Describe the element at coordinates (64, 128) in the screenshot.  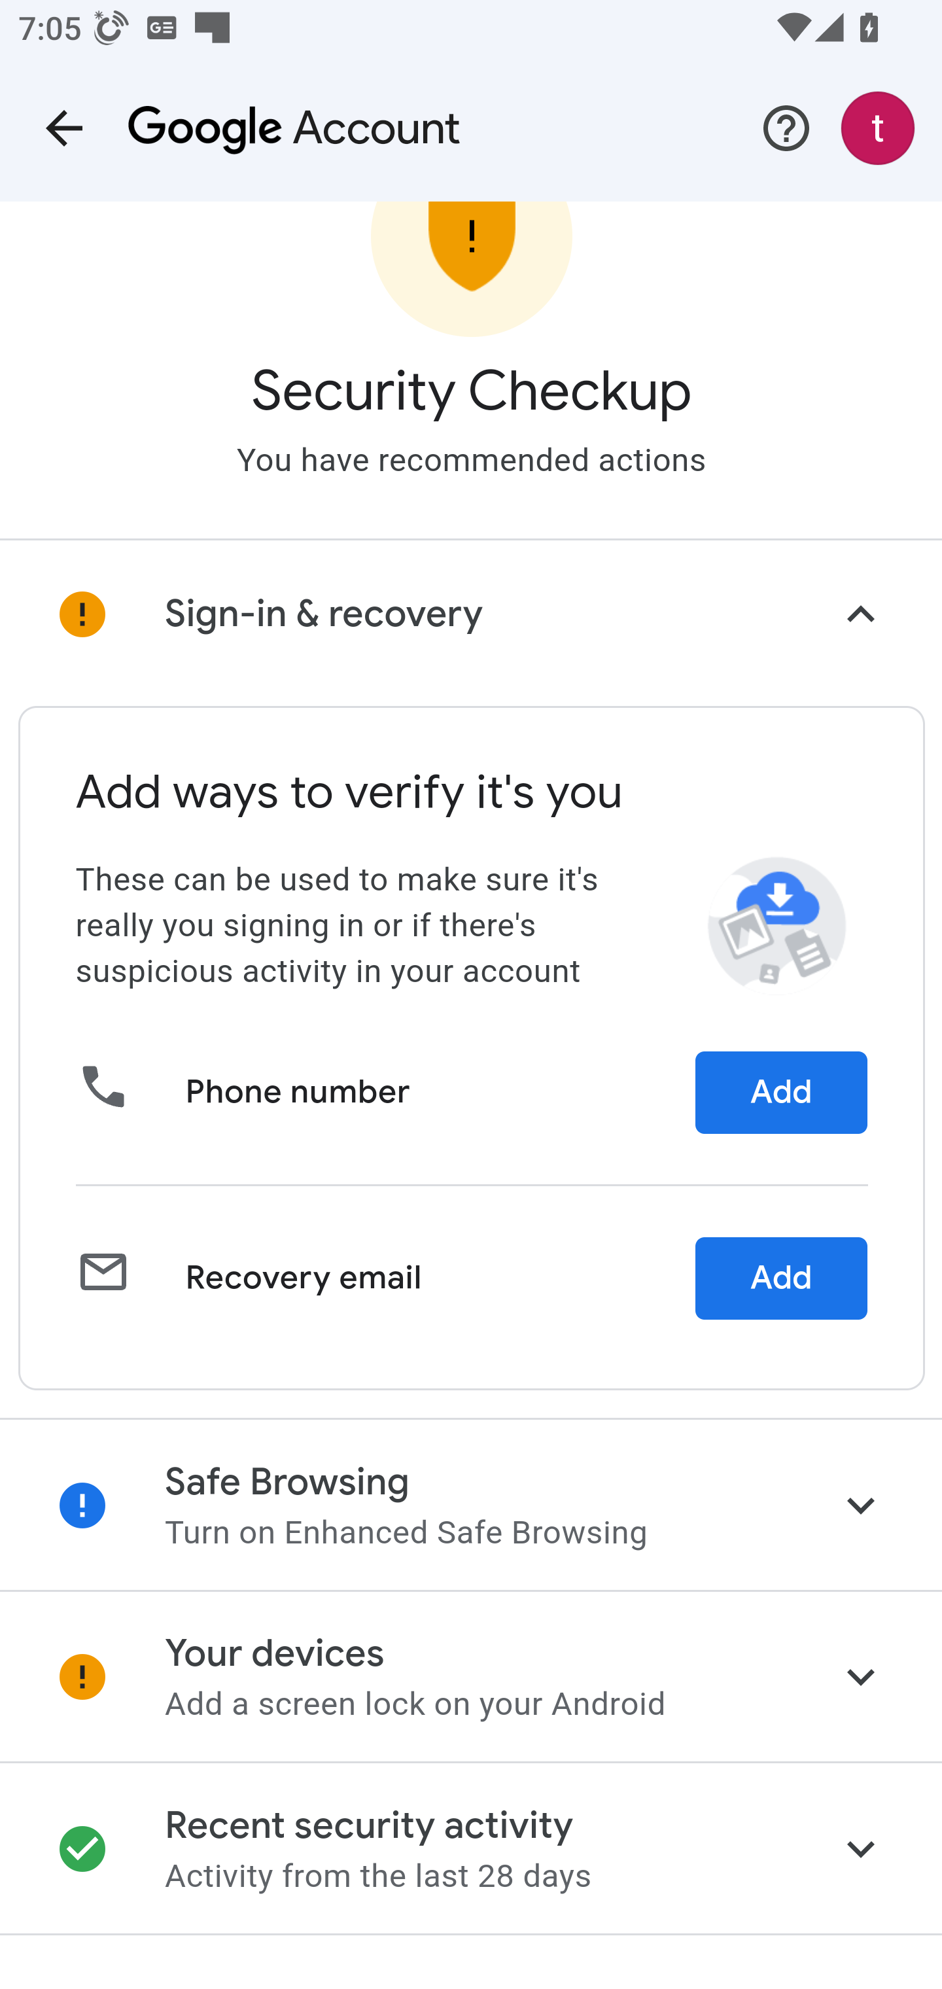
I see `Navigate up` at that location.